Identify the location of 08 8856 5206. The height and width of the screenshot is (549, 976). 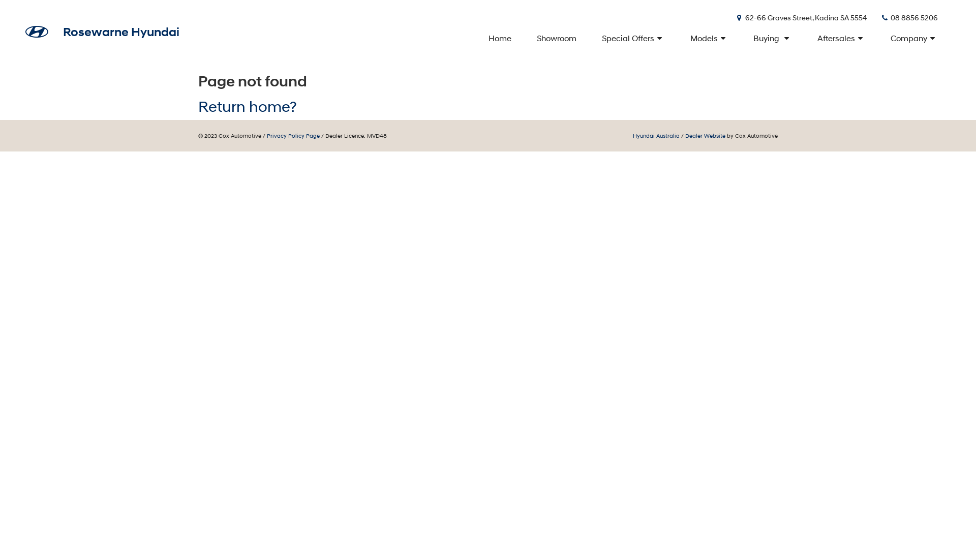
(909, 17).